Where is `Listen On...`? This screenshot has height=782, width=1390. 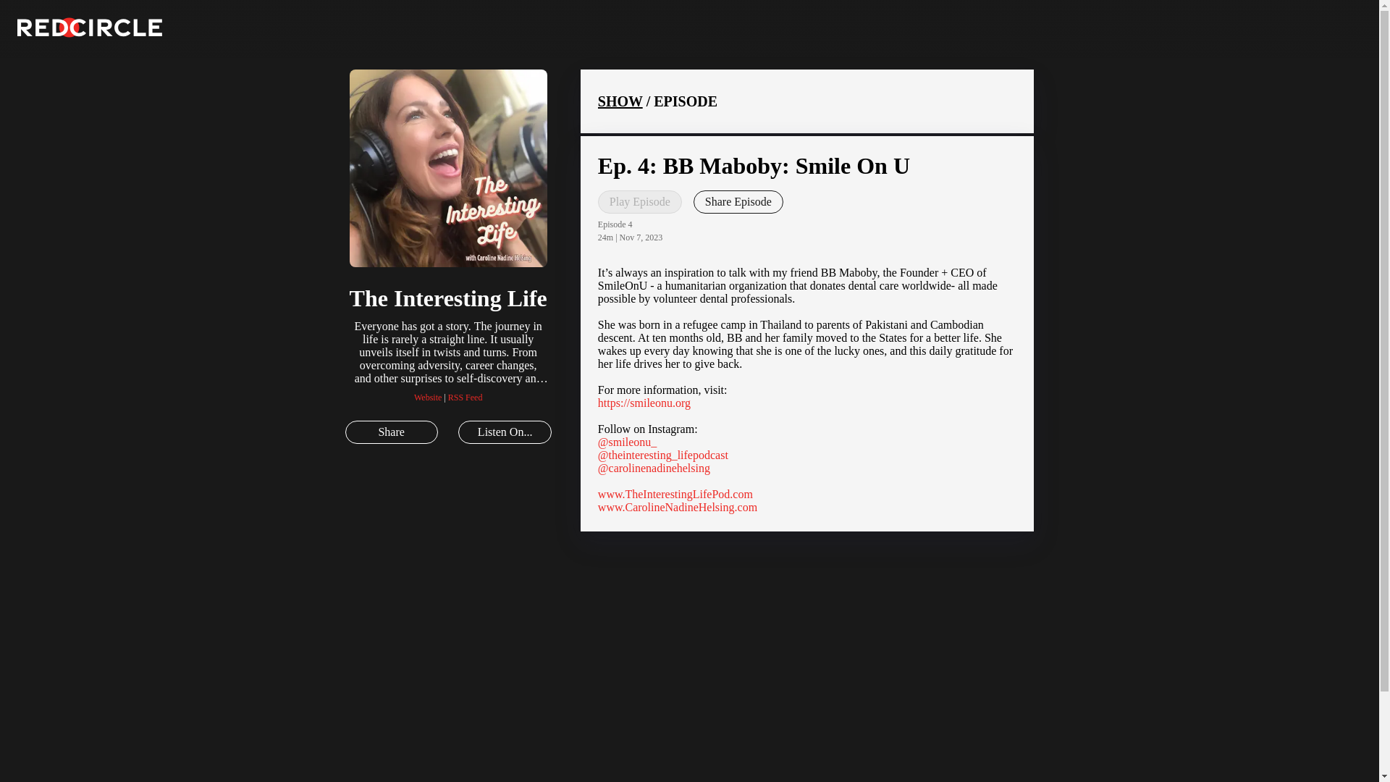
Listen On... is located at coordinates (504, 432).